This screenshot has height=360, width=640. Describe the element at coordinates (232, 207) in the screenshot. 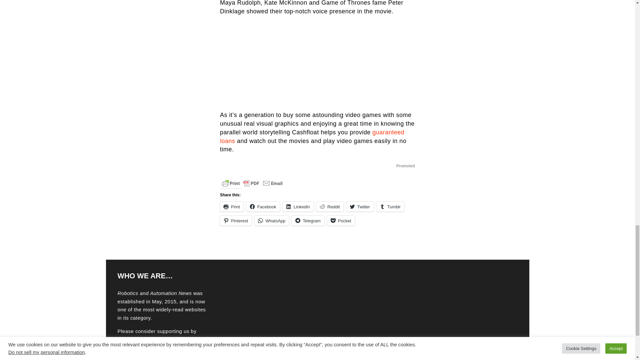

I see `Click to print` at that location.